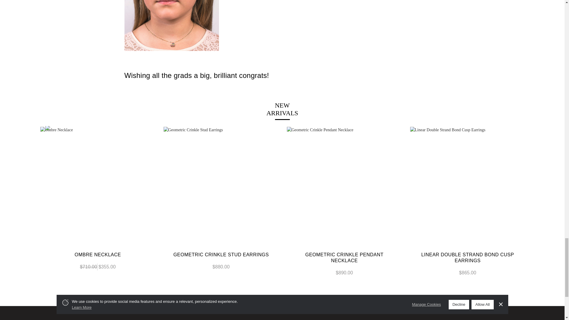 The image size is (569, 320). What do you see at coordinates (98, 184) in the screenshot?
I see `Ombre Necklace` at bounding box center [98, 184].